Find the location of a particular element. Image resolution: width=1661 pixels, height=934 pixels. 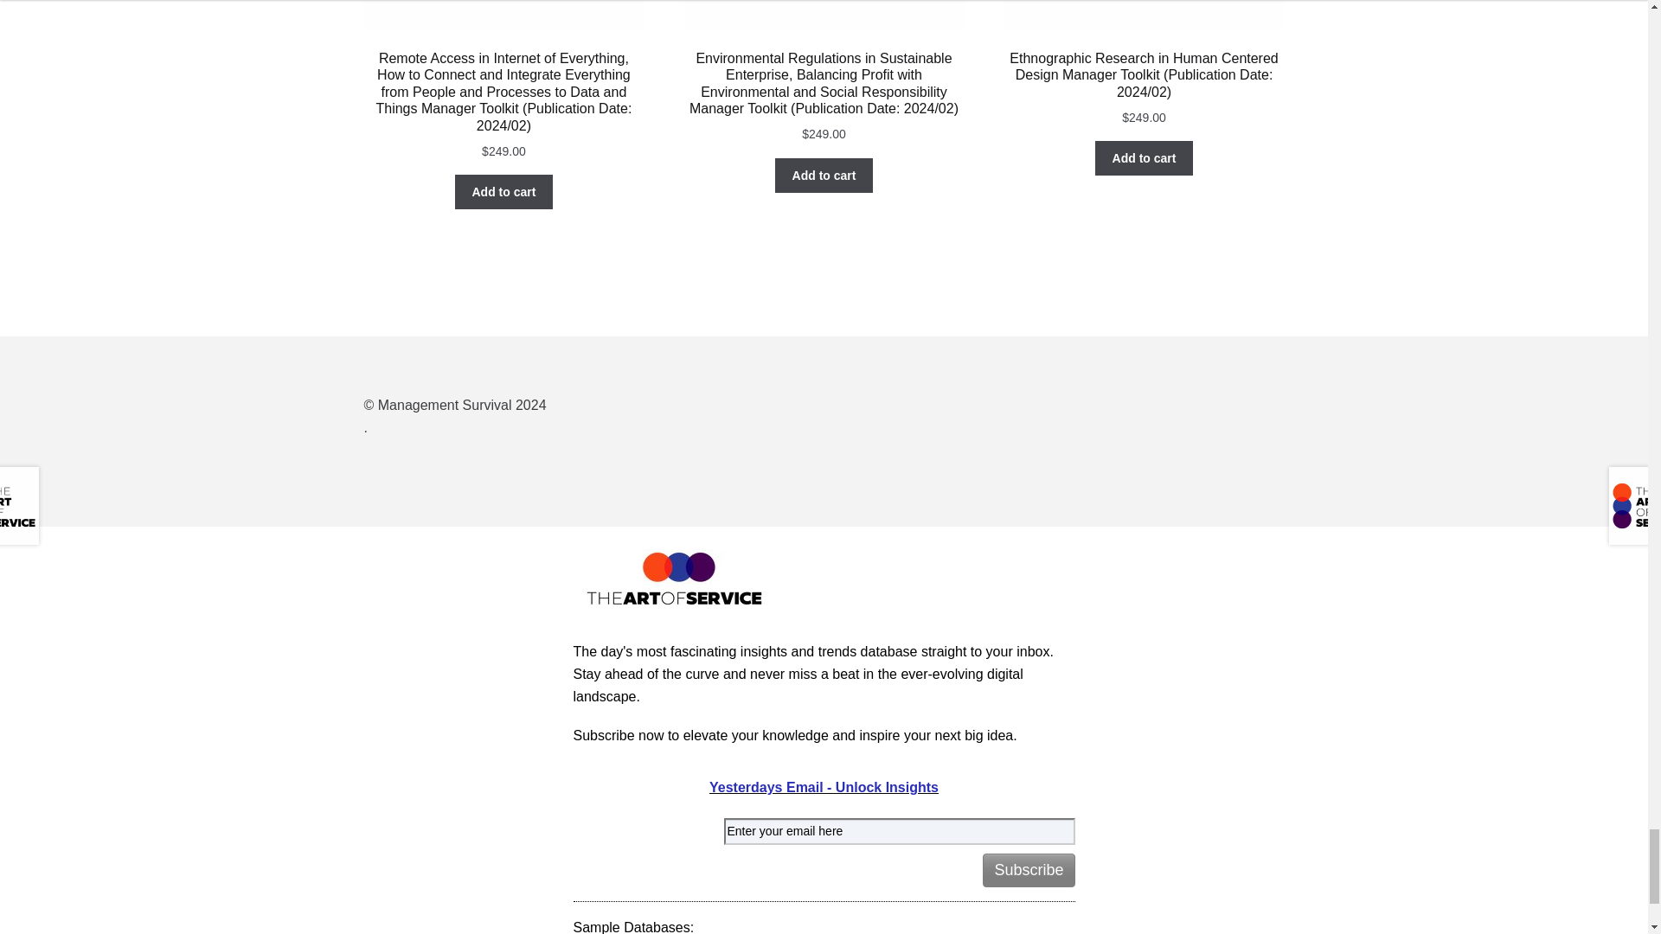

Add to cart is located at coordinates (503, 191).